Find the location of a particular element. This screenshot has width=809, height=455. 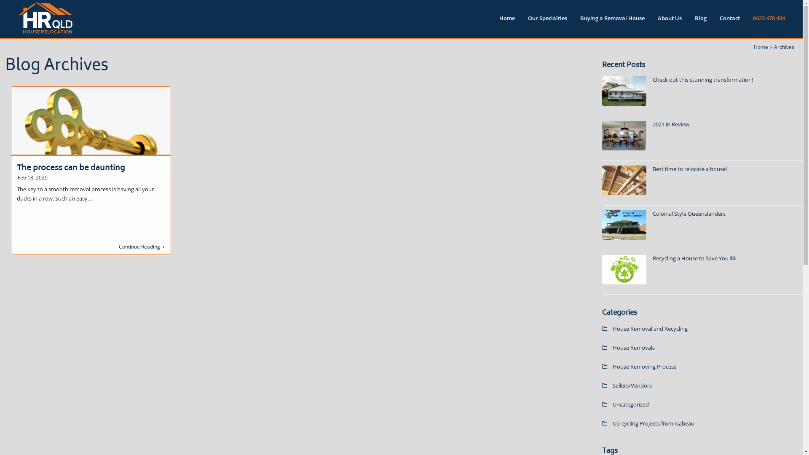

Sellers/Vendors is located at coordinates (632, 385).